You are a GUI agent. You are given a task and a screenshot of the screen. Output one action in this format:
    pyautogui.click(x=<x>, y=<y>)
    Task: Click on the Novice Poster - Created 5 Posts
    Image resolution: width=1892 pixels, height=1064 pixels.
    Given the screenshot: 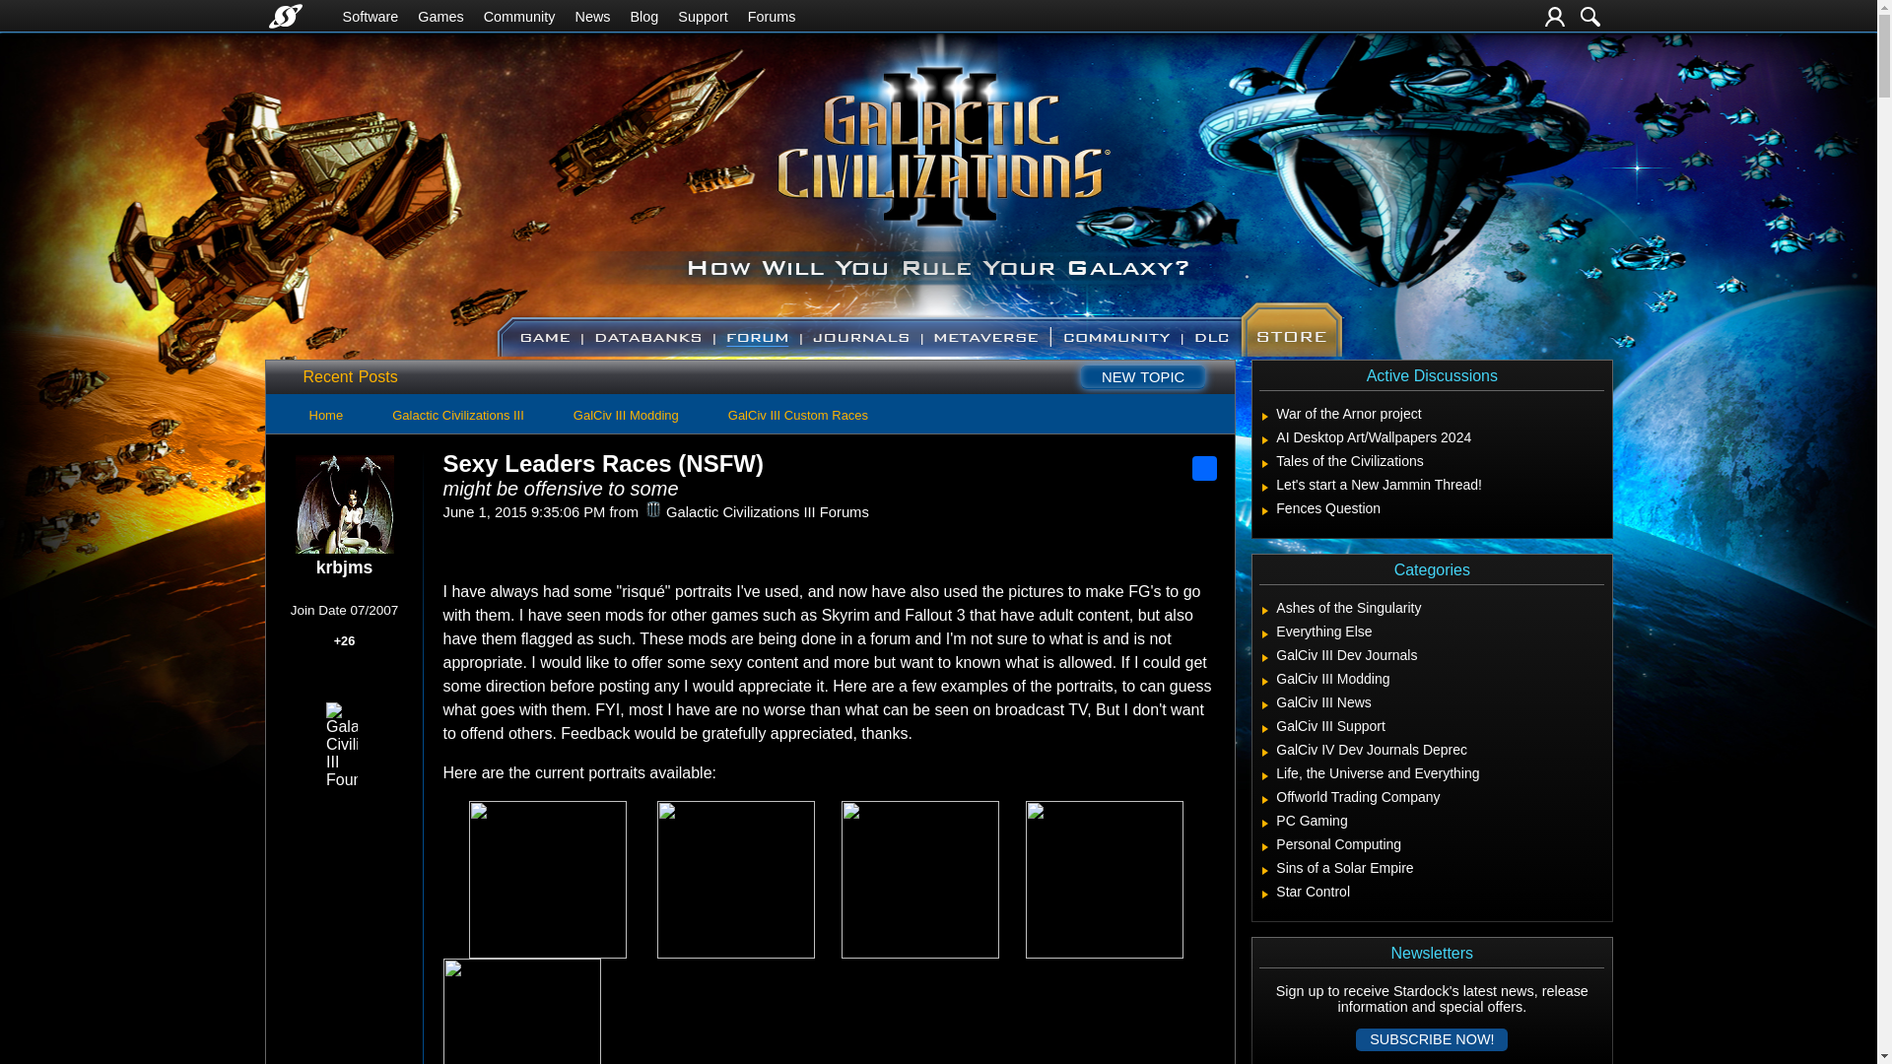 What is the action you would take?
    pyautogui.click(x=382, y=668)
    